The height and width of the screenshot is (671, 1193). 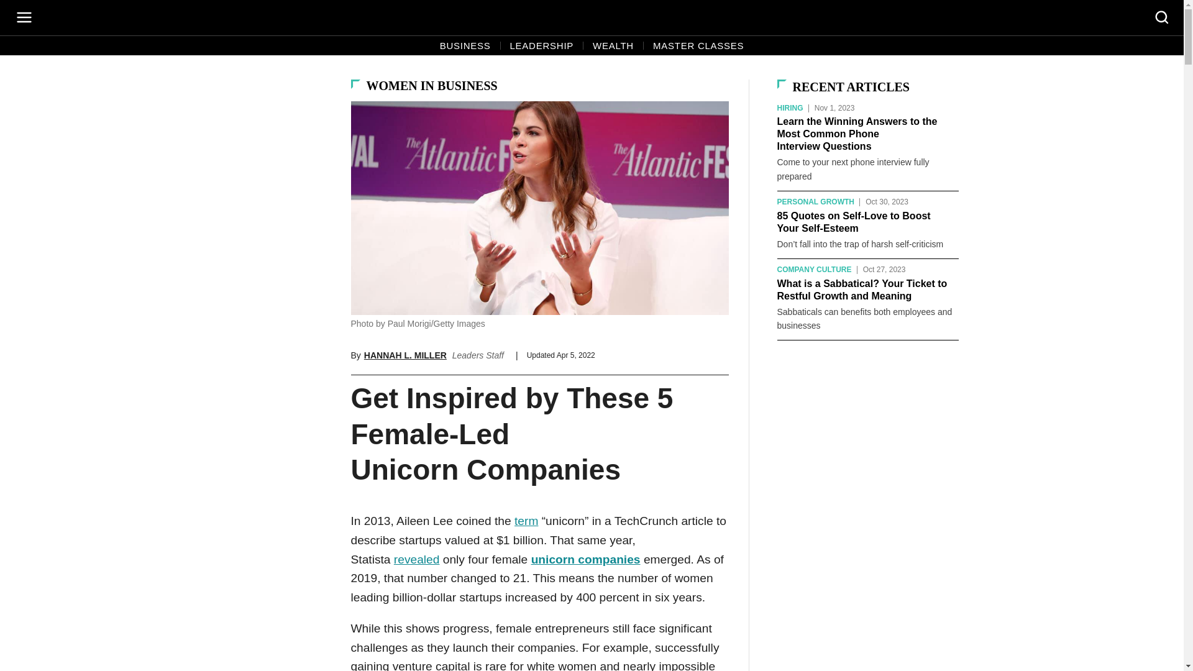 I want to click on Leaders.com, so click(x=592, y=17).